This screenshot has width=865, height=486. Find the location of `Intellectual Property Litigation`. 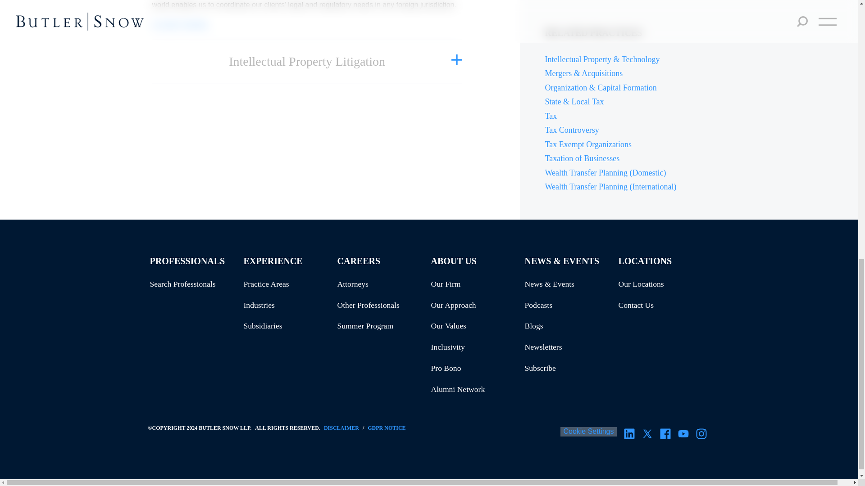

Intellectual Property Litigation is located at coordinates (307, 61).